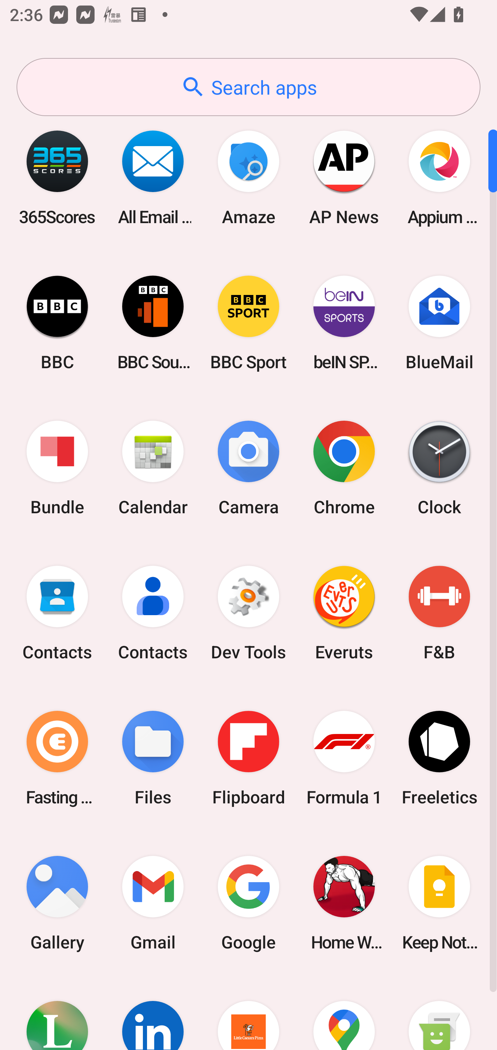  I want to click on Google, so click(248, 903).